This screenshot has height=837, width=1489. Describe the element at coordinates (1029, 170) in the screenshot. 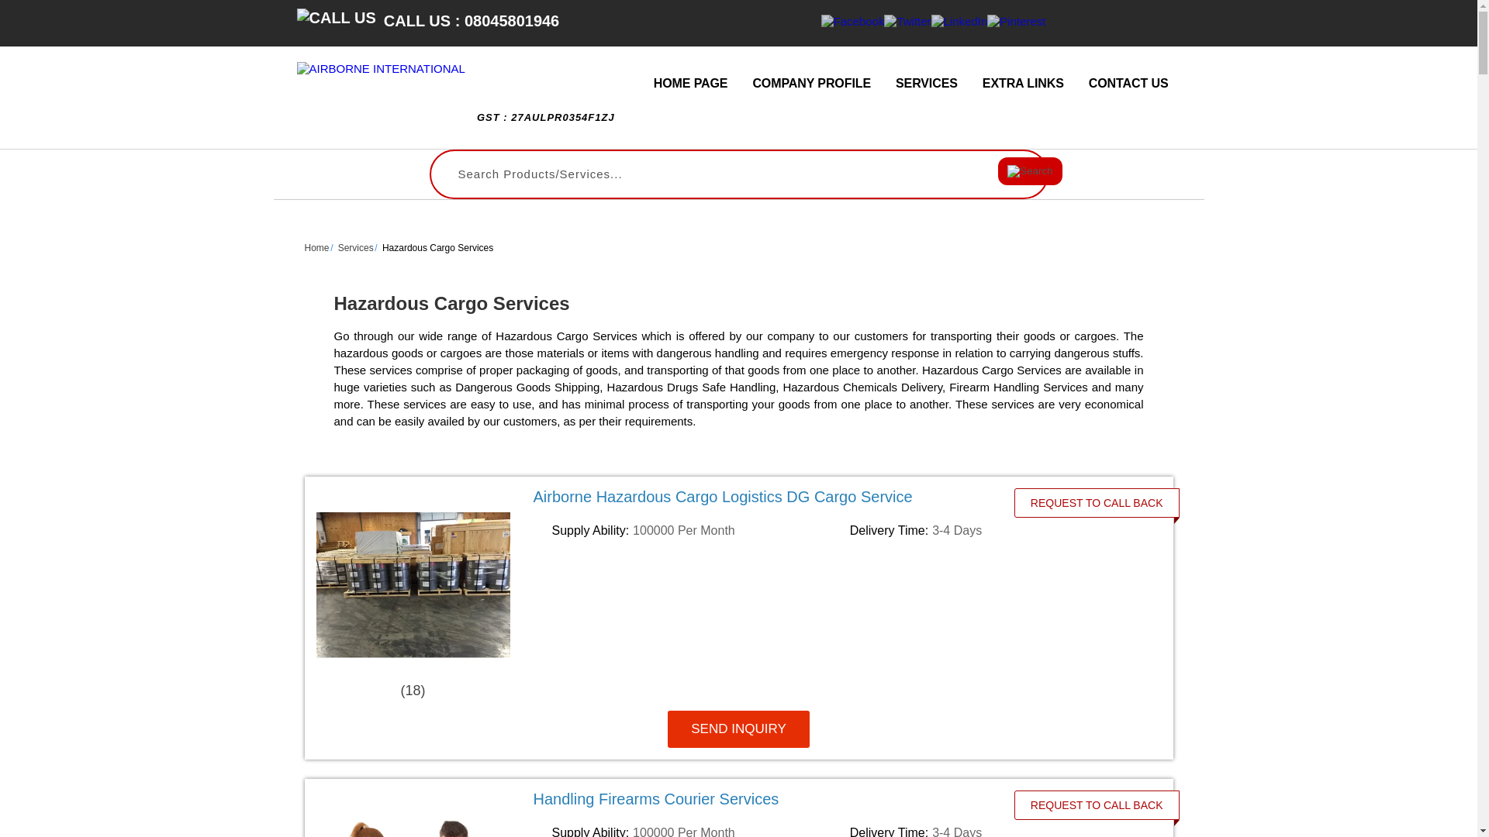

I see `Search` at that location.